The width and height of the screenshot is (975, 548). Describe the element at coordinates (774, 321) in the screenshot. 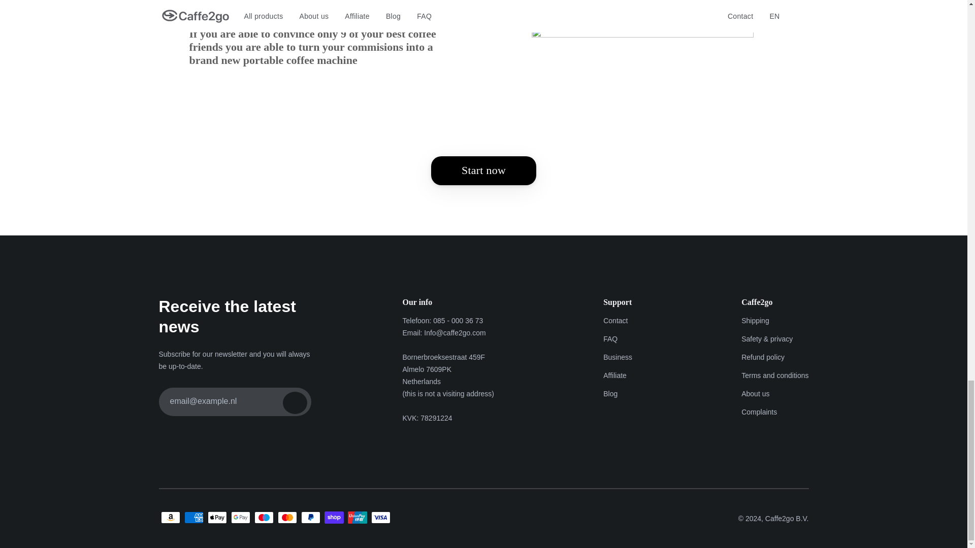

I see `Shipping` at that location.